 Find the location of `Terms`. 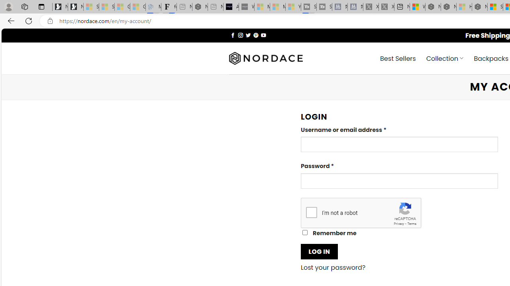

Terms is located at coordinates (412, 223).